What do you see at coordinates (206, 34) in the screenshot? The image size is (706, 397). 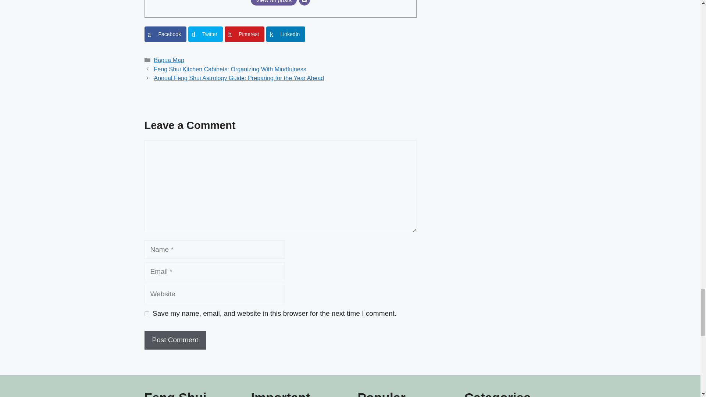 I see `Share on Twitter` at bounding box center [206, 34].